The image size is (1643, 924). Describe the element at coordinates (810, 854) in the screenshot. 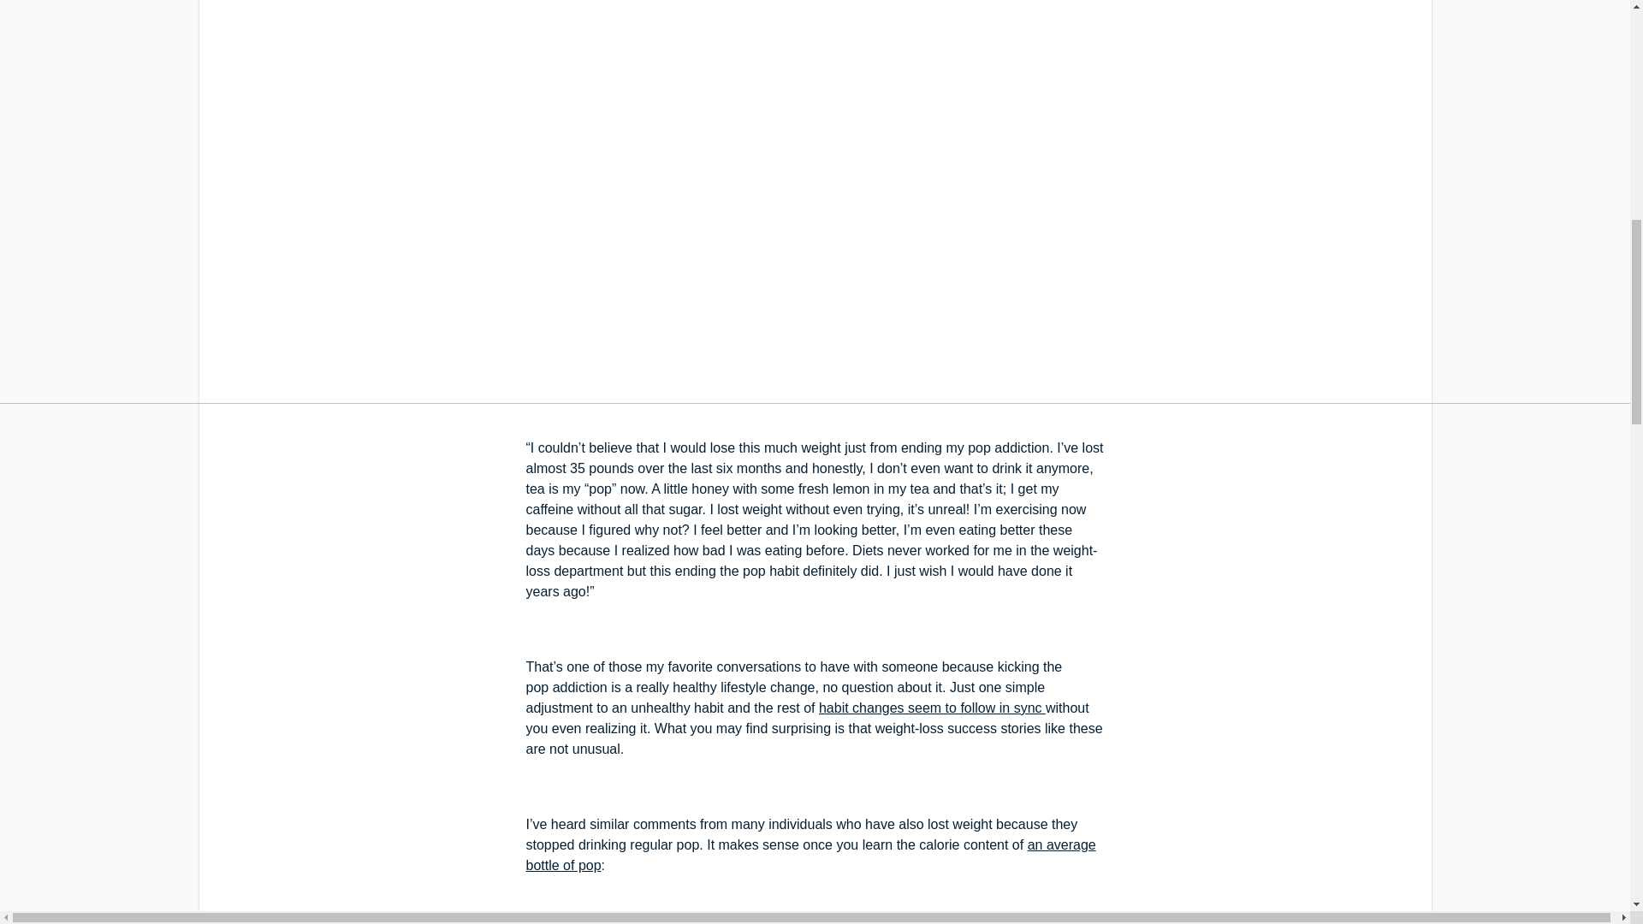

I see `an average bottle of pop` at that location.